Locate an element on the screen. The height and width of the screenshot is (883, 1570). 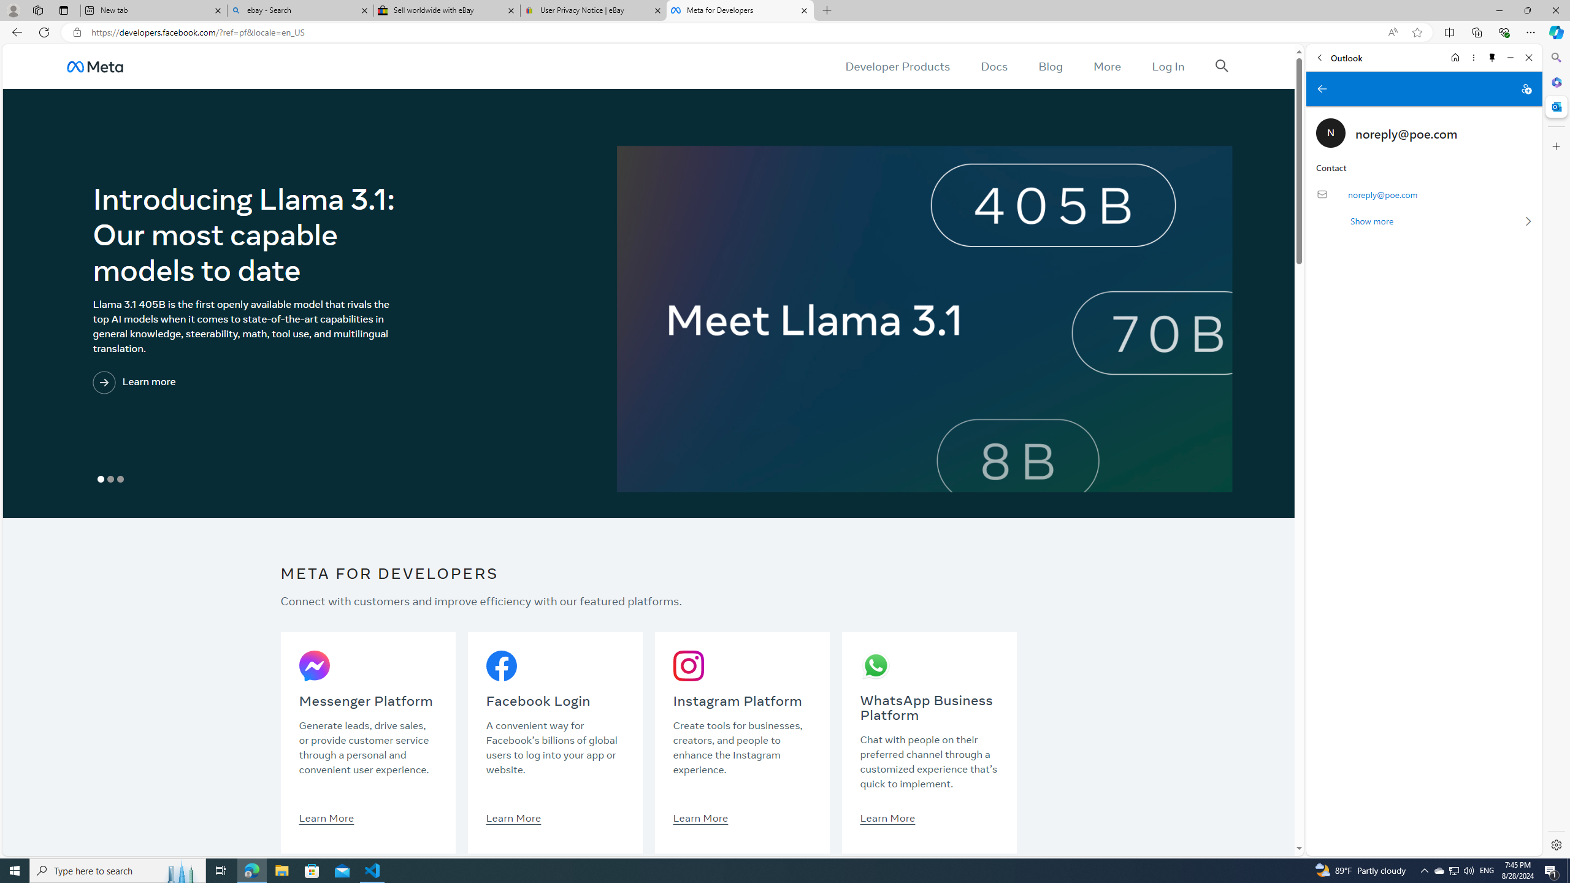
Show Slide 3 is located at coordinates (121, 480).